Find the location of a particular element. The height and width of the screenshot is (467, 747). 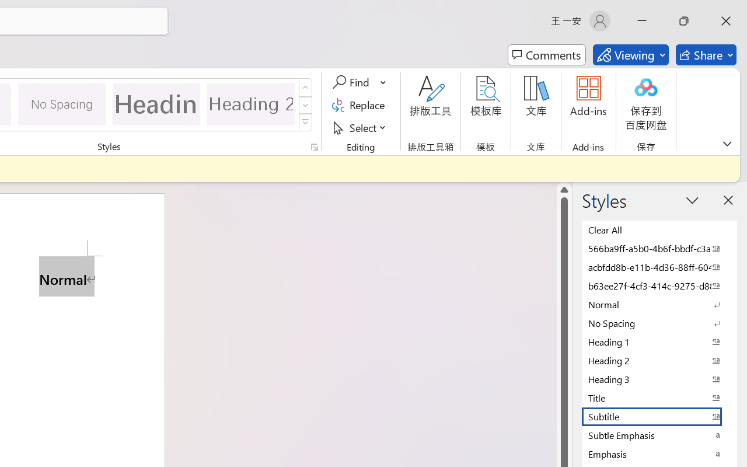

Select is located at coordinates (361, 127).